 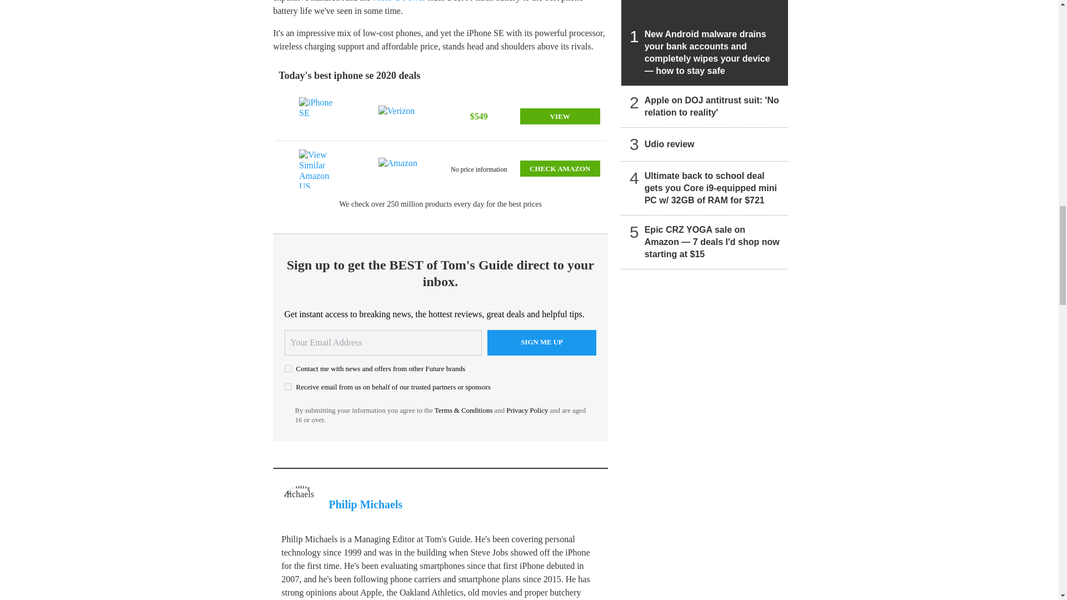 What do you see at coordinates (320, 169) in the screenshot?
I see `View Similar Amazon US` at bounding box center [320, 169].